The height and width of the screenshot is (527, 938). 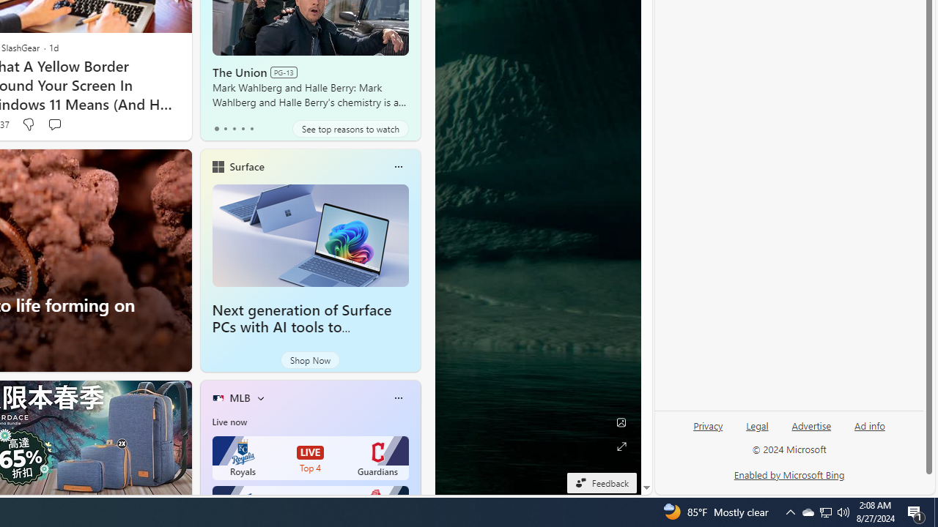 What do you see at coordinates (234, 129) in the screenshot?
I see `tab-2` at bounding box center [234, 129].